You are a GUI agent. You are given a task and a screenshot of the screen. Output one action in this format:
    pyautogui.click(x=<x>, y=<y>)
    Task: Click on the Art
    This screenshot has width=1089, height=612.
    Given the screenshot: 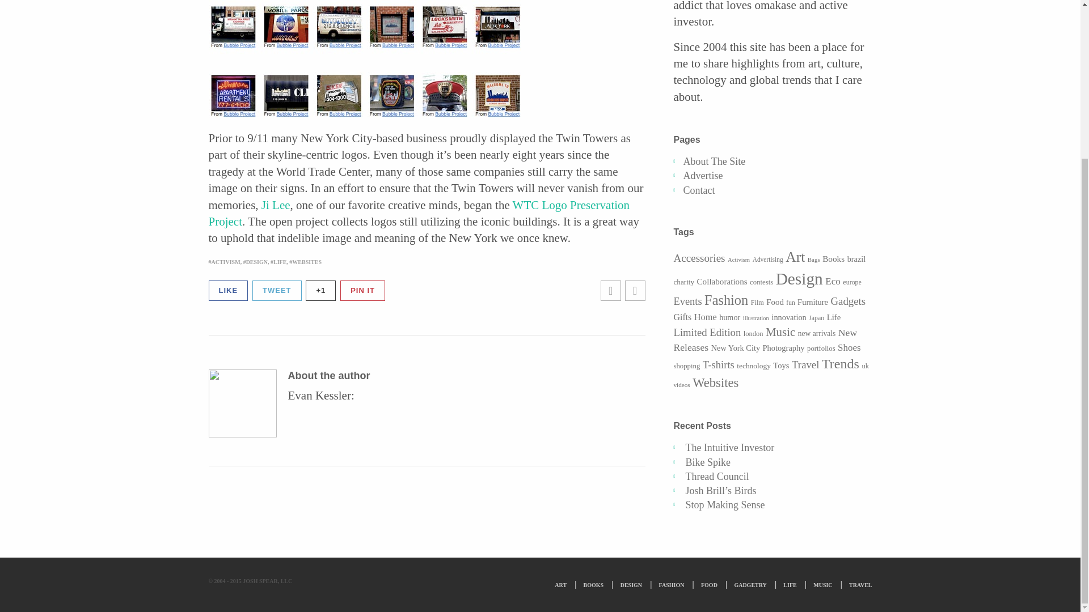 What is the action you would take?
    pyautogui.click(x=795, y=256)
    